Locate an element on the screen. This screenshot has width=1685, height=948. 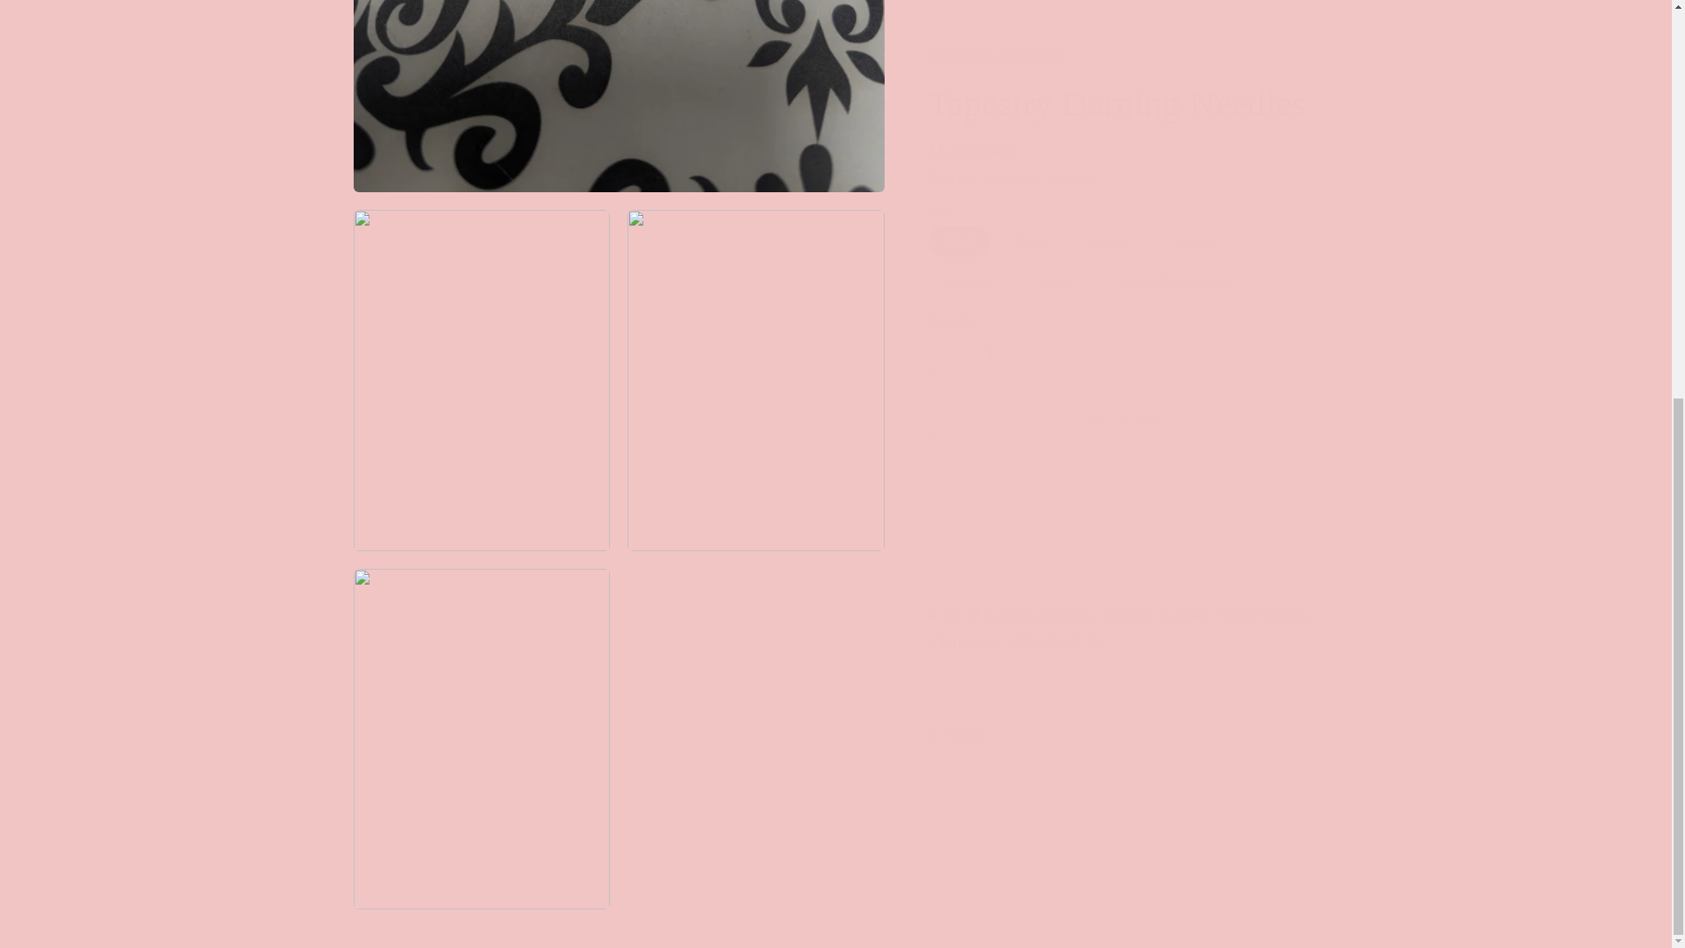
Open media 4 in modal is located at coordinates (481, 722).